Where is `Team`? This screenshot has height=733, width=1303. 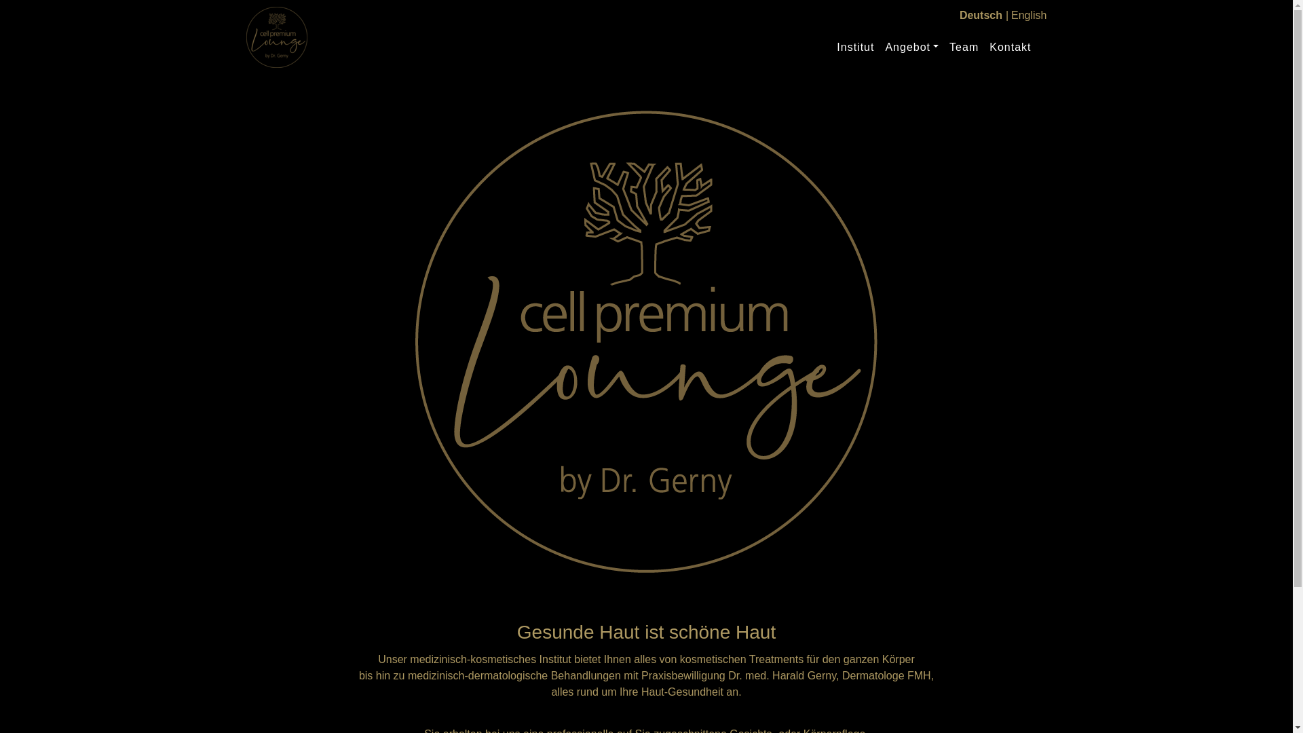 Team is located at coordinates (964, 48).